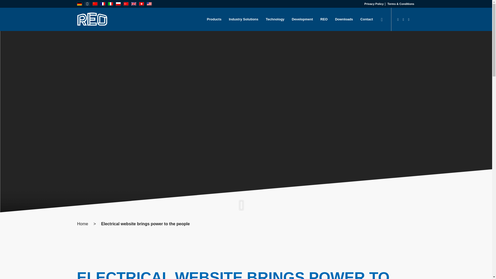 The image size is (496, 279). What do you see at coordinates (275, 19) in the screenshot?
I see `Technology` at bounding box center [275, 19].